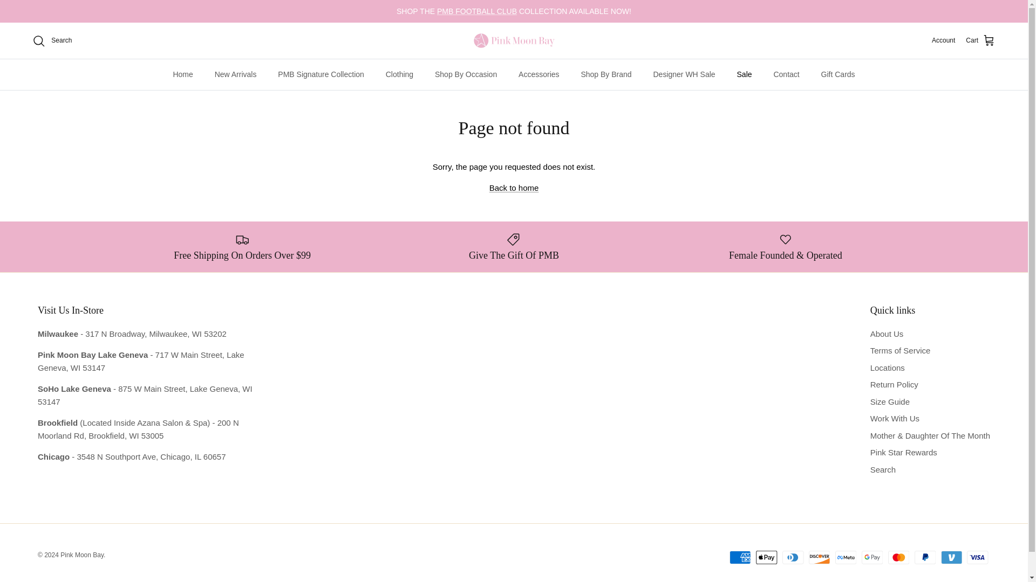 This screenshot has height=582, width=1036. What do you see at coordinates (925, 557) in the screenshot?
I see `PayPal` at bounding box center [925, 557].